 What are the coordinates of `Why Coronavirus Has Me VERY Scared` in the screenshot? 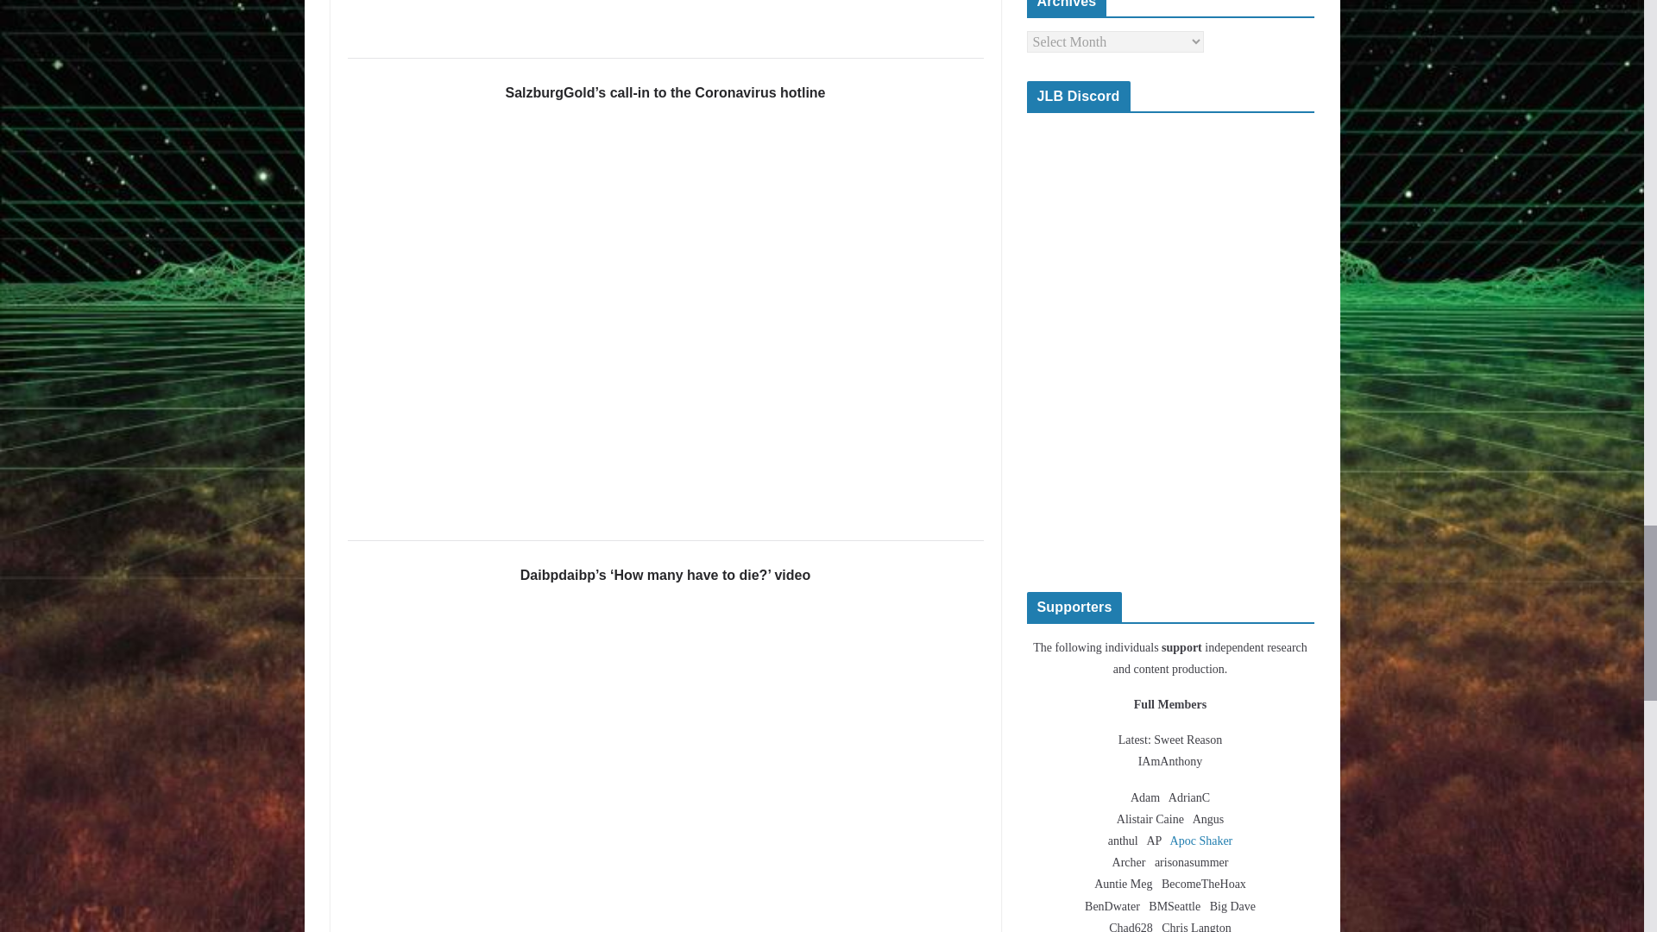 It's located at (665, 12).